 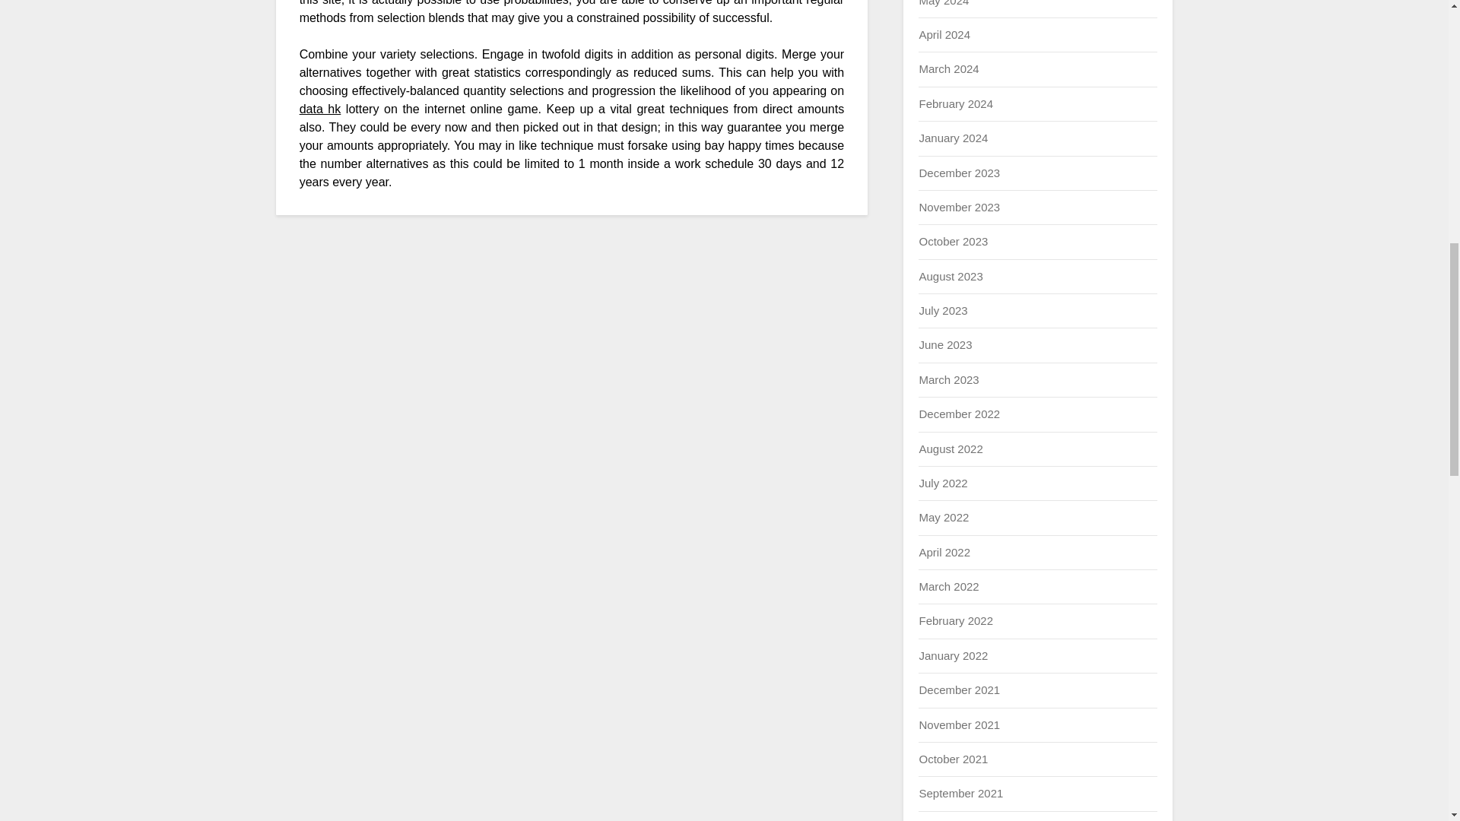 What do you see at coordinates (953, 655) in the screenshot?
I see `January 2022` at bounding box center [953, 655].